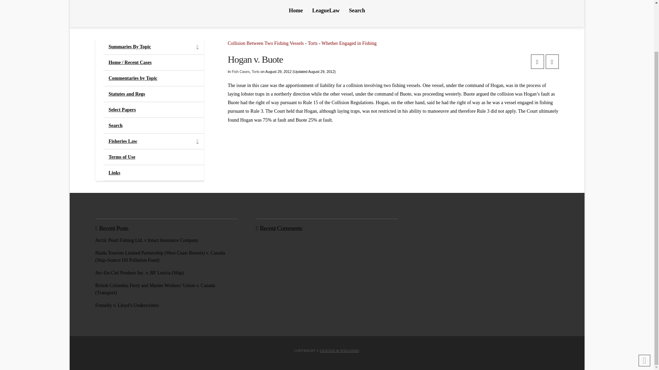 The image size is (659, 370). Describe the element at coordinates (326, 13) in the screenshot. I see `LeagueLaw` at that location.